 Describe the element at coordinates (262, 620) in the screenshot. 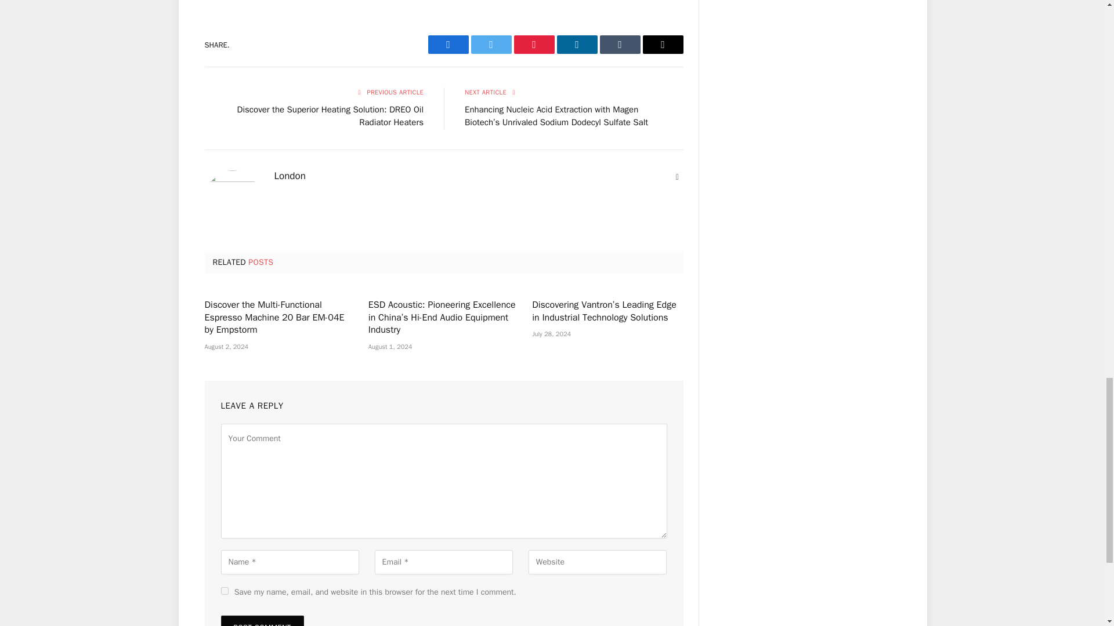

I see `Post Comment` at that location.